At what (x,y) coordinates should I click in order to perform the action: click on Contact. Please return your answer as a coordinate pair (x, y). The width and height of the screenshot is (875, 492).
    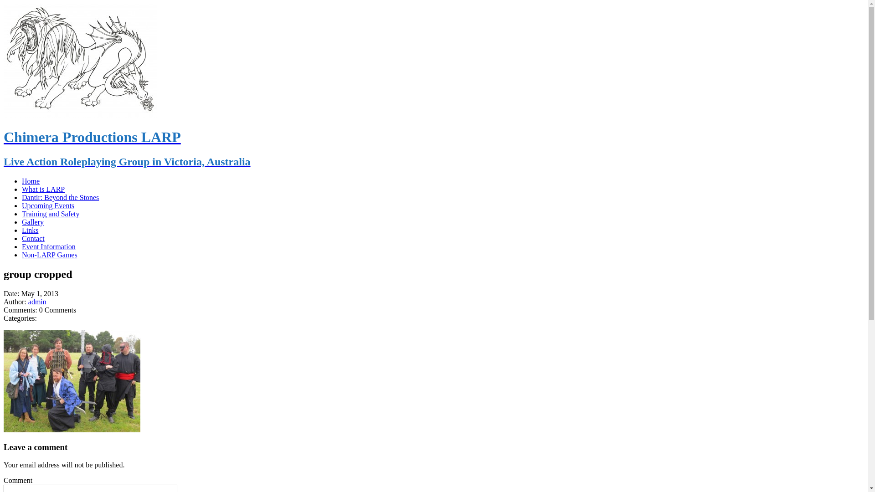
    Looking at the image, I should click on (33, 239).